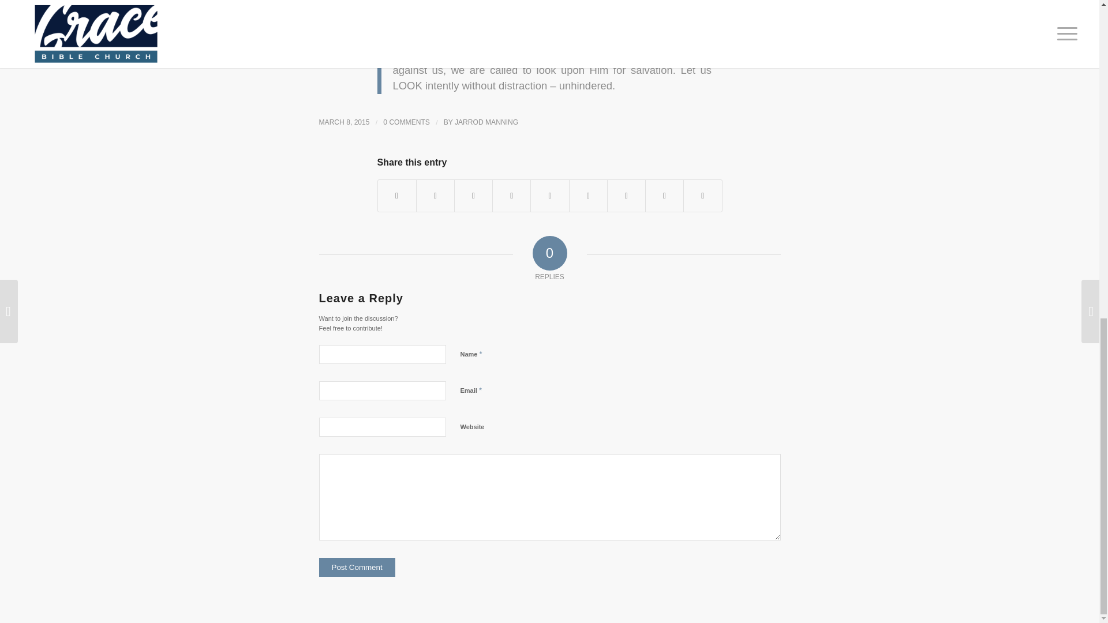  I want to click on Posts by Jarrod Manning, so click(486, 122).